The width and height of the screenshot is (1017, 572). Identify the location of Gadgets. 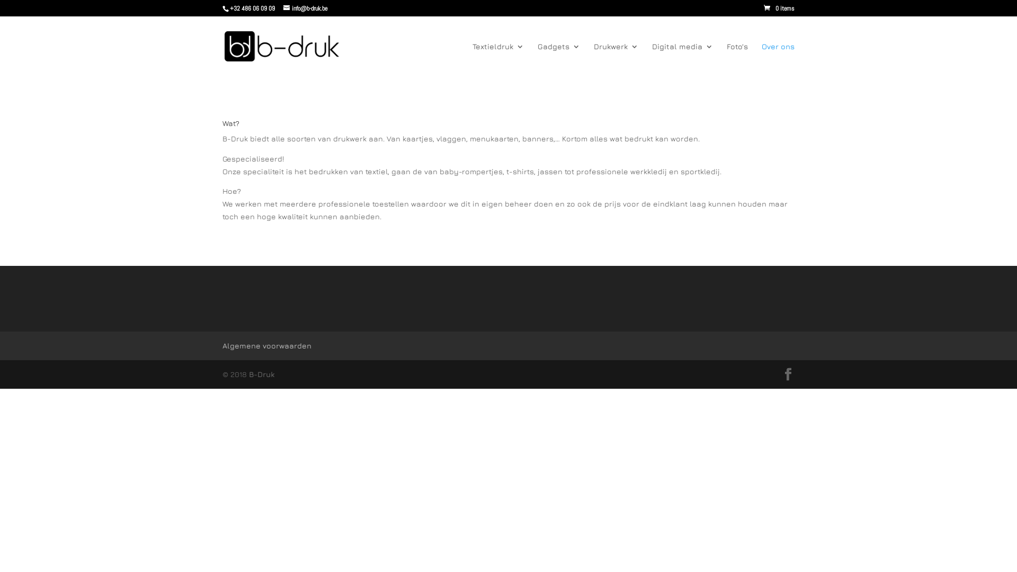
(559, 60).